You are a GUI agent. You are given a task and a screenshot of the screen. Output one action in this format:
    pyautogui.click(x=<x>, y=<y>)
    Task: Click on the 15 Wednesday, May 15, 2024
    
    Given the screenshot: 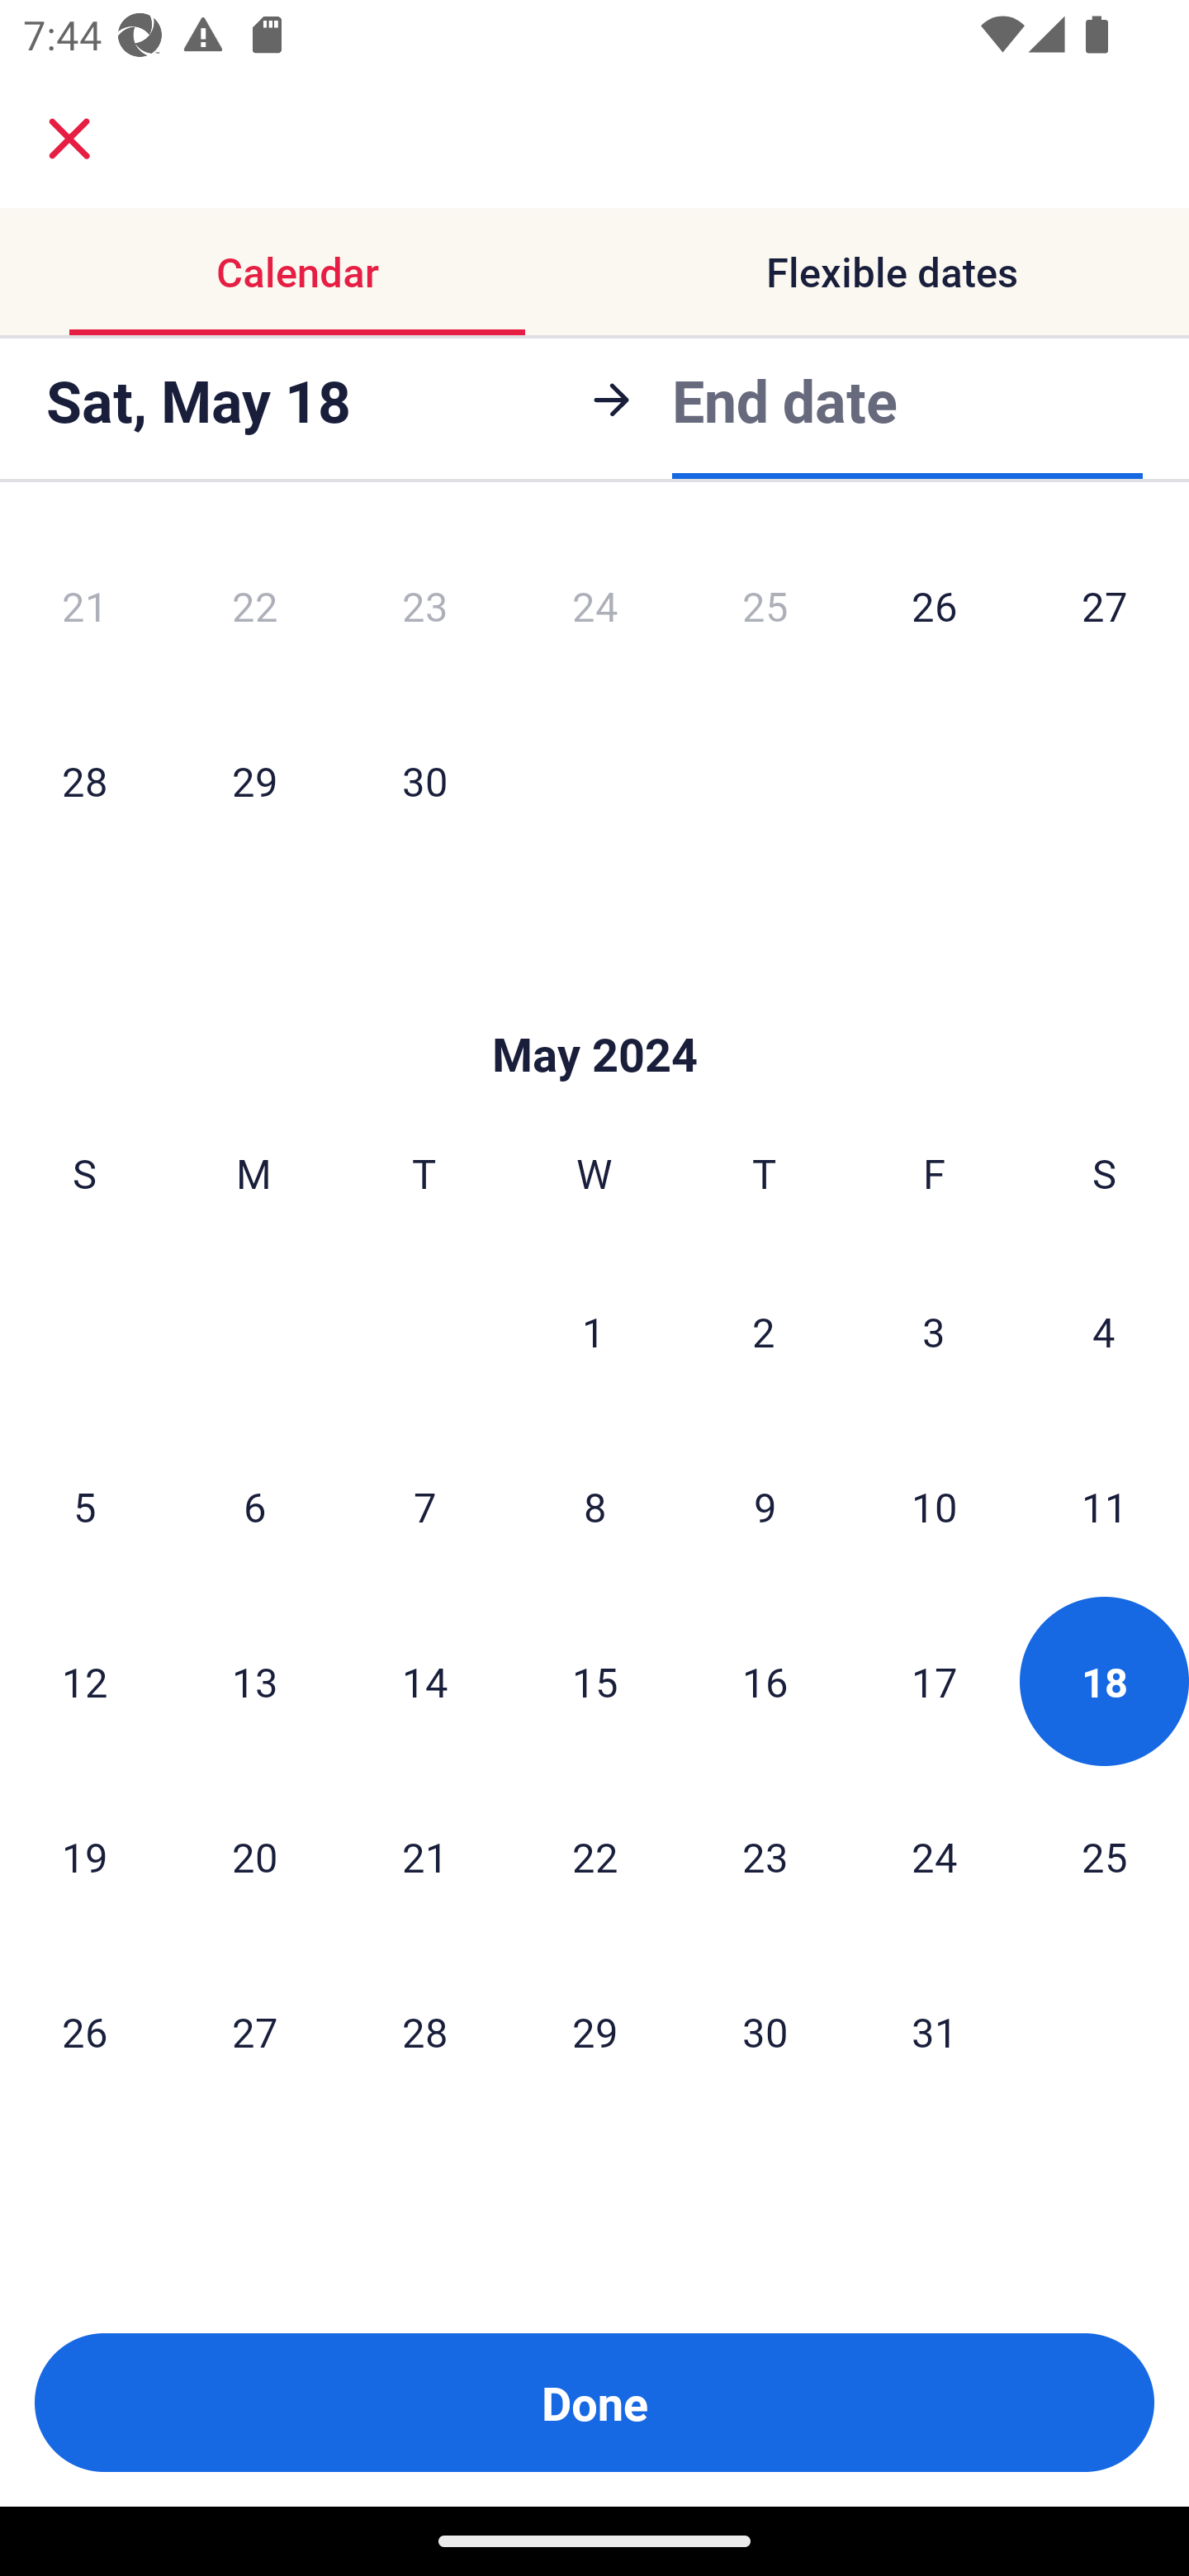 What is the action you would take?
    pyautogui.click(x=594, y=1682)
    